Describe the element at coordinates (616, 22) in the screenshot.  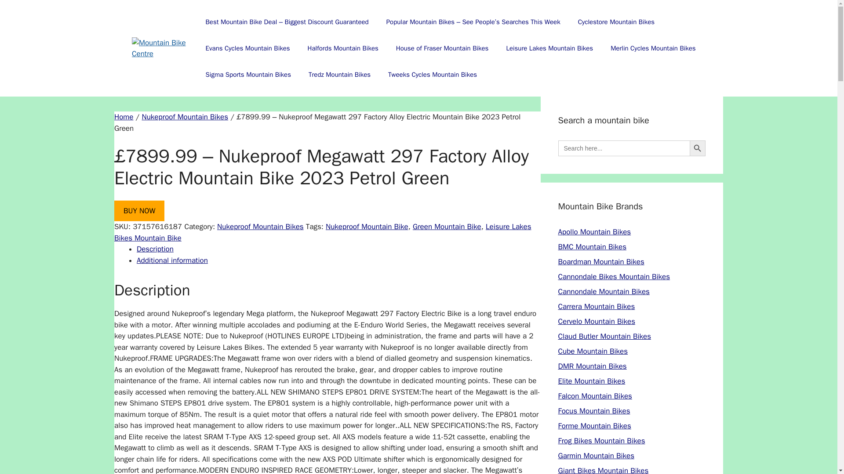
I see `Cyclestore Mountain Bikes` at that location.